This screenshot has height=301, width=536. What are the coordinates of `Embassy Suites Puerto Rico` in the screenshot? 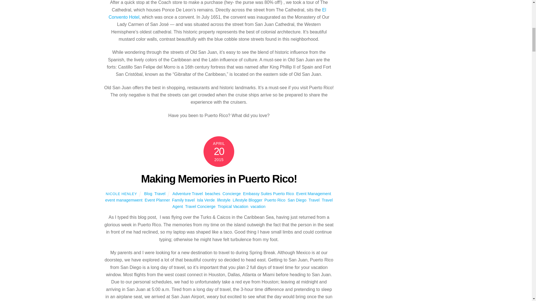 It's located at (269, 193).